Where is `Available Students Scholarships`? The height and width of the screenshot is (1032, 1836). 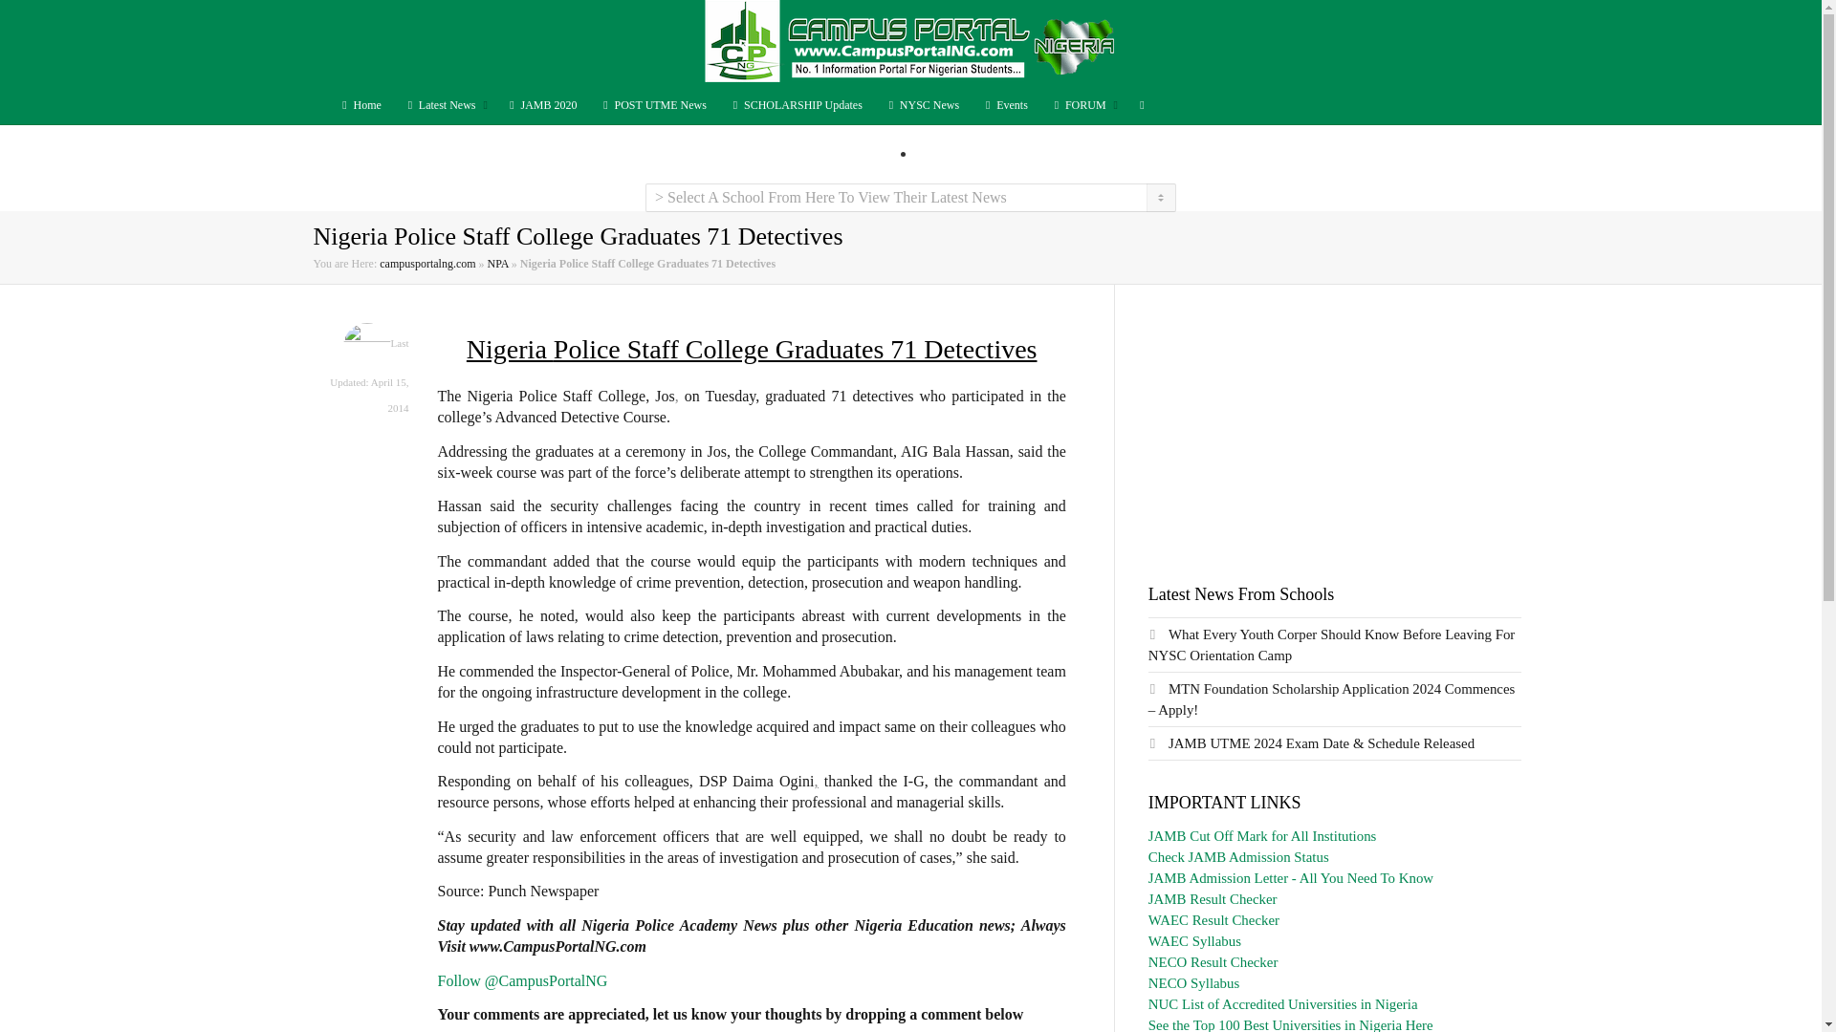
Available Students Scholarships is located at coordinates (796, 104).